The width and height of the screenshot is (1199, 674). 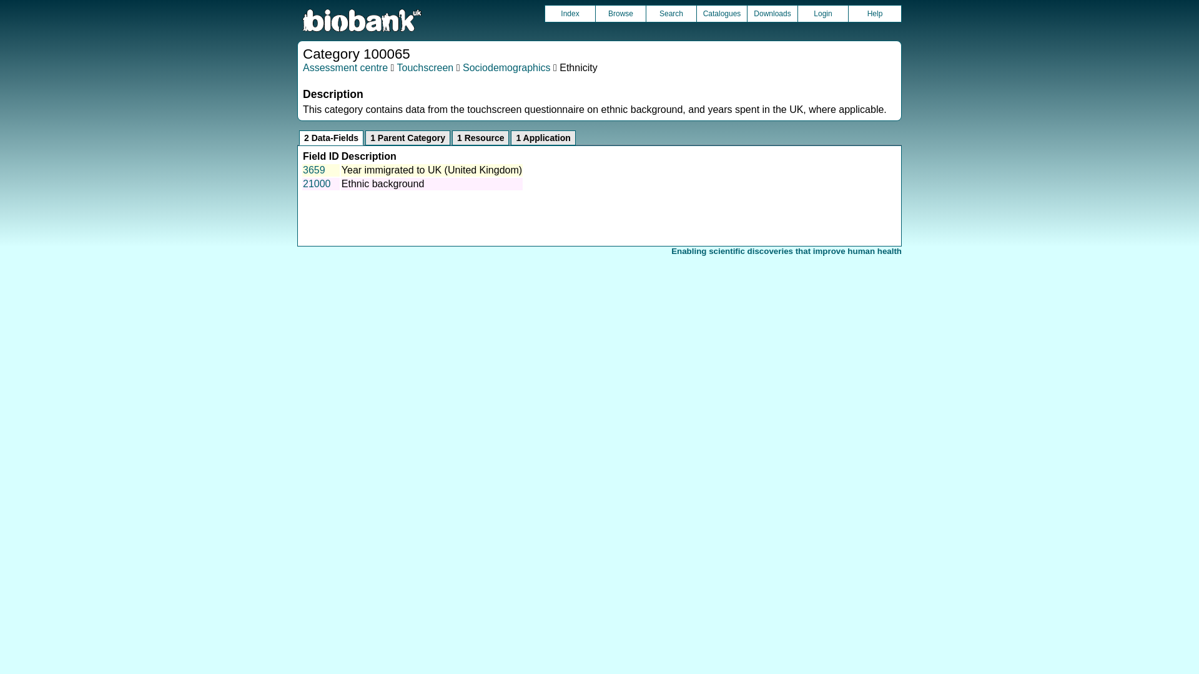 I want to click on Sociodemographics, so click(x=506, y=67).